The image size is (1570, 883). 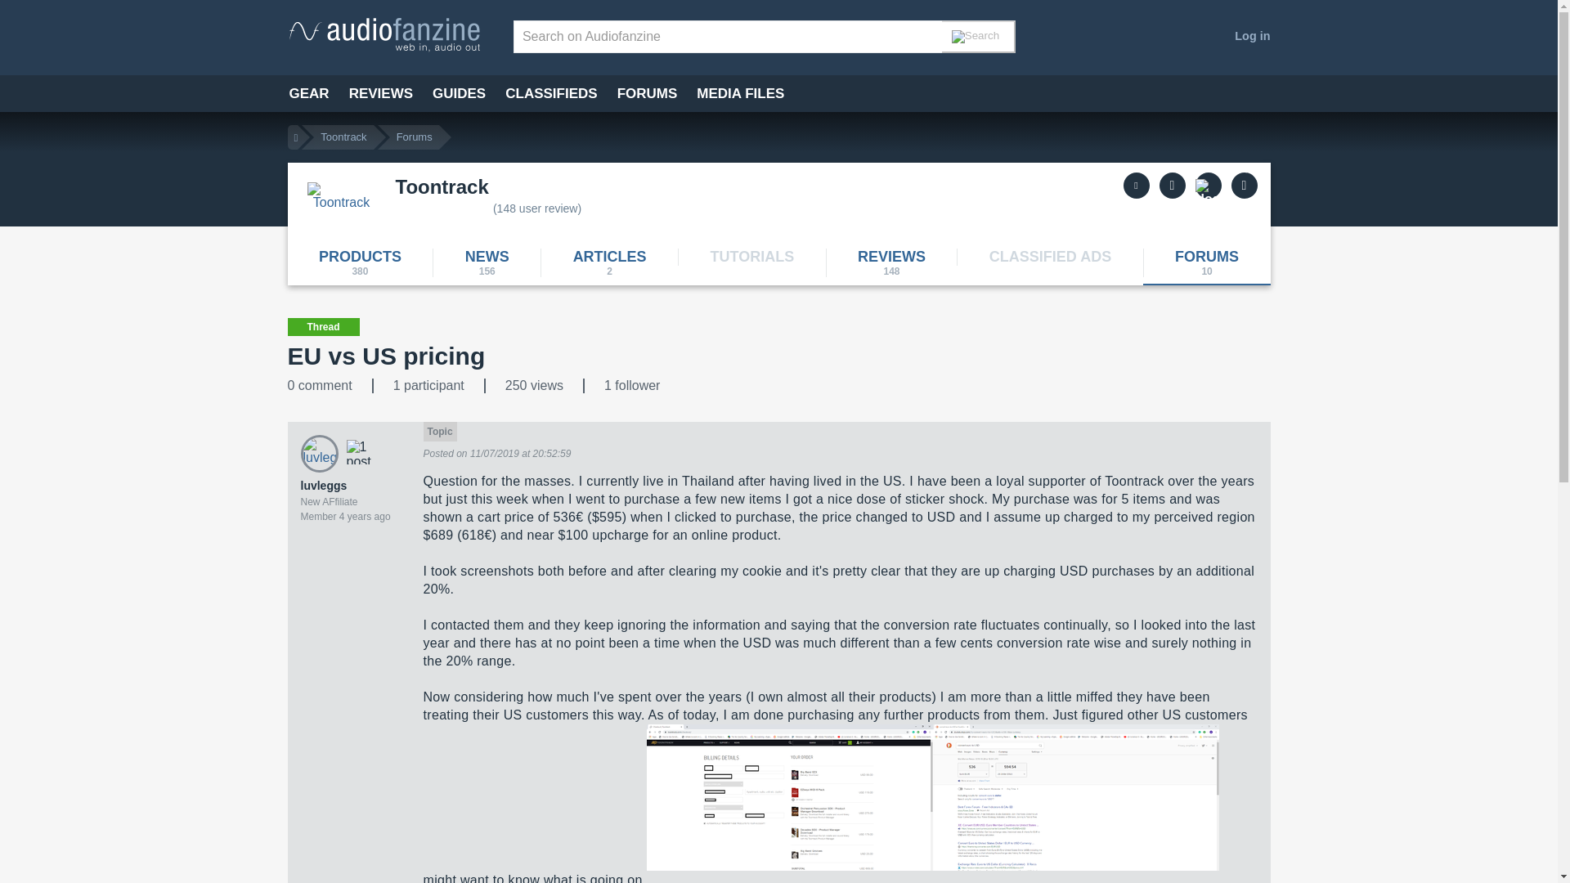 I want to click on Forums, so click(x=415, y=137).